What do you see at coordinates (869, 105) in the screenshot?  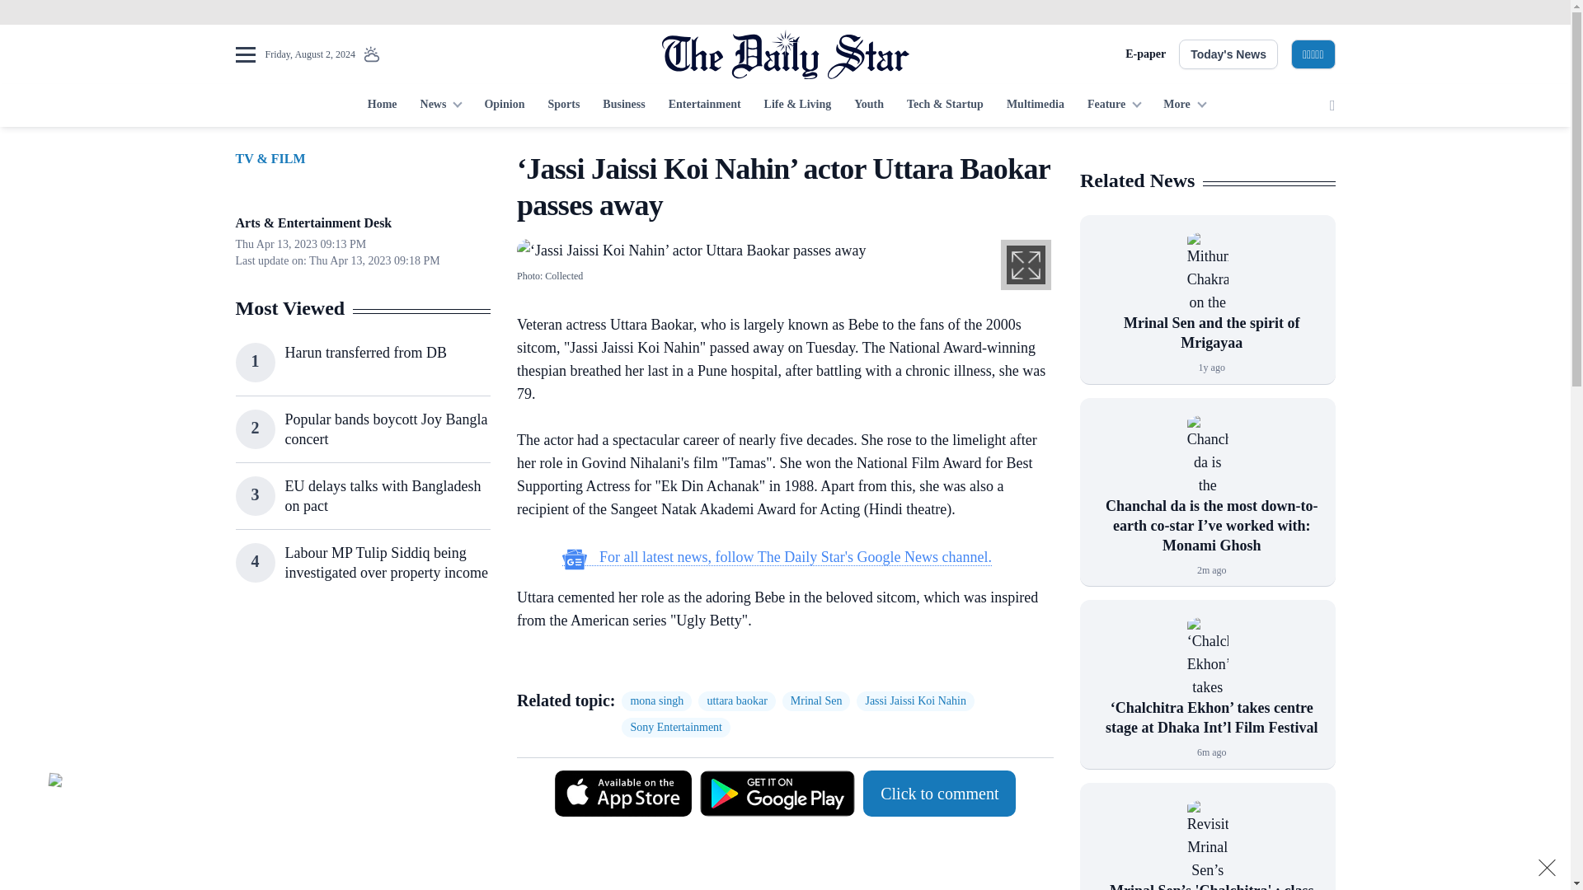 I see `Youth` at bounding box center [869, 105].